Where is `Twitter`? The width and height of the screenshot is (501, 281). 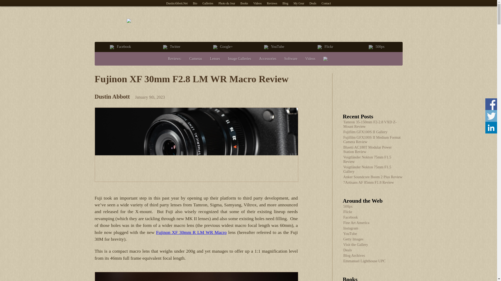
Twitter is located at coordinates (172, 47).